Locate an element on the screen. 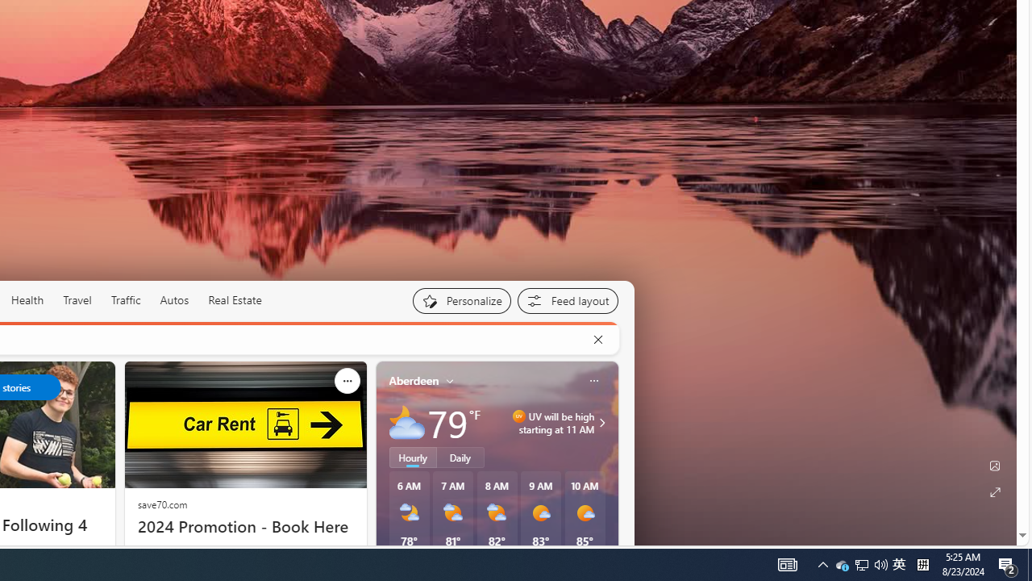  Personalize your feed" is located at coordinates (461, 300).